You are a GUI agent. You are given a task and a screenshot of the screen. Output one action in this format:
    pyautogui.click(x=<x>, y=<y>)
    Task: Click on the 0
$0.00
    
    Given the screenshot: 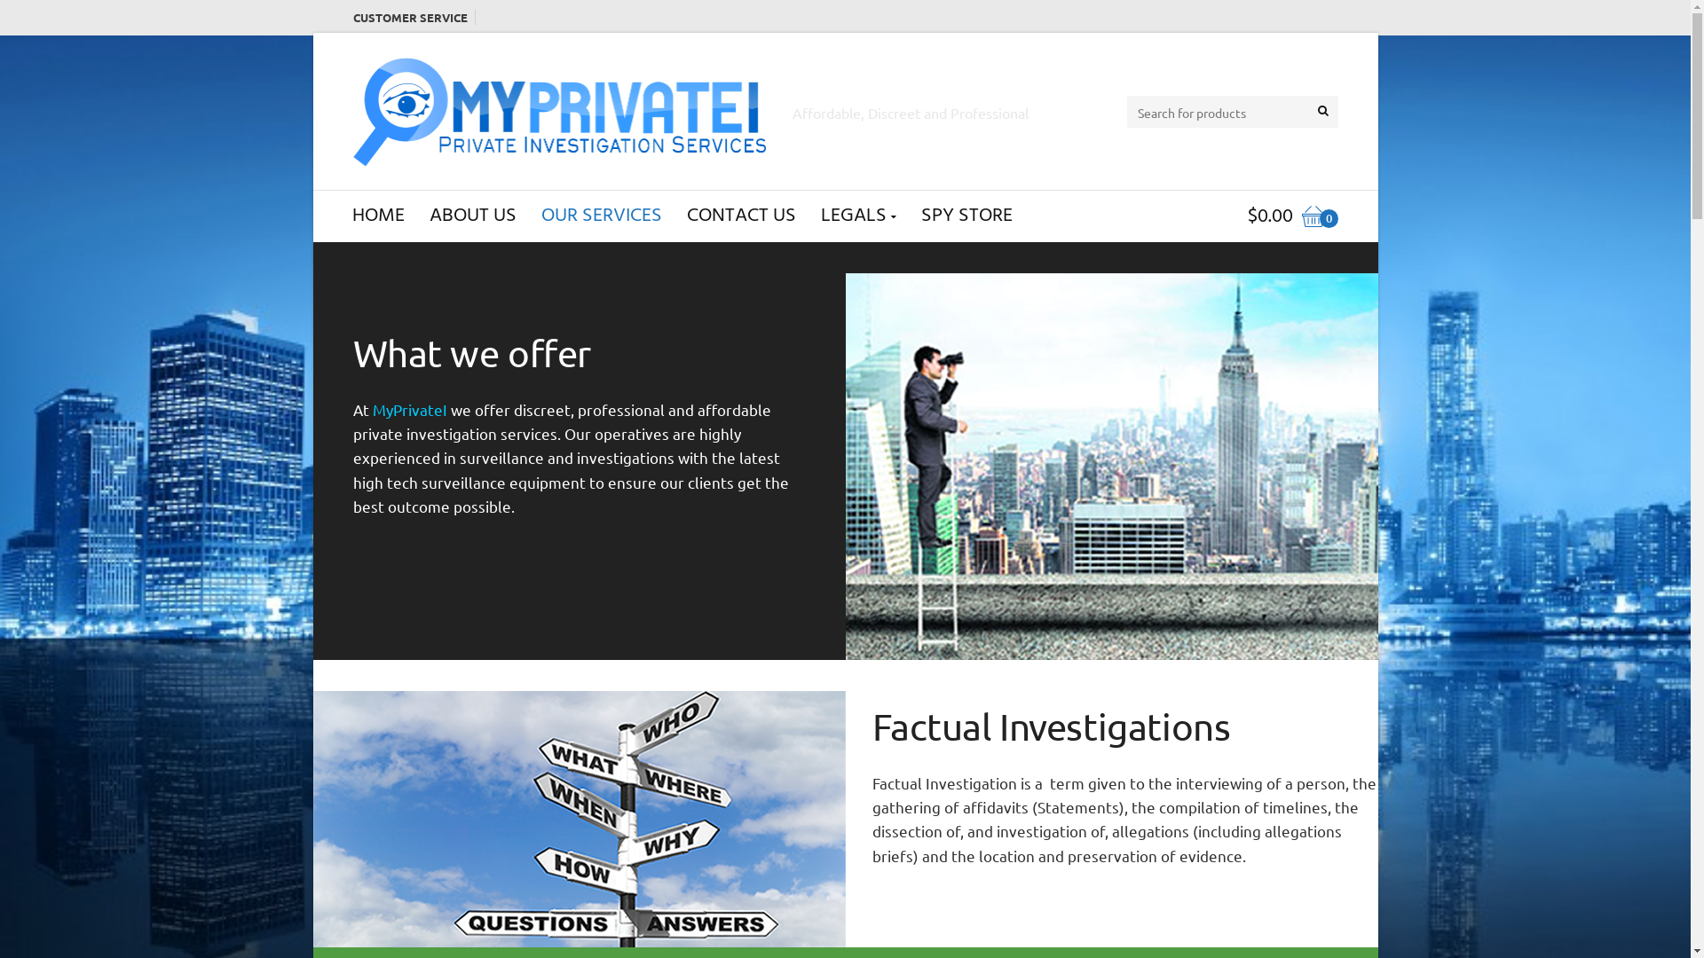 What is the action you would take?
    pyautogui.click(x=1283, y=216)
    